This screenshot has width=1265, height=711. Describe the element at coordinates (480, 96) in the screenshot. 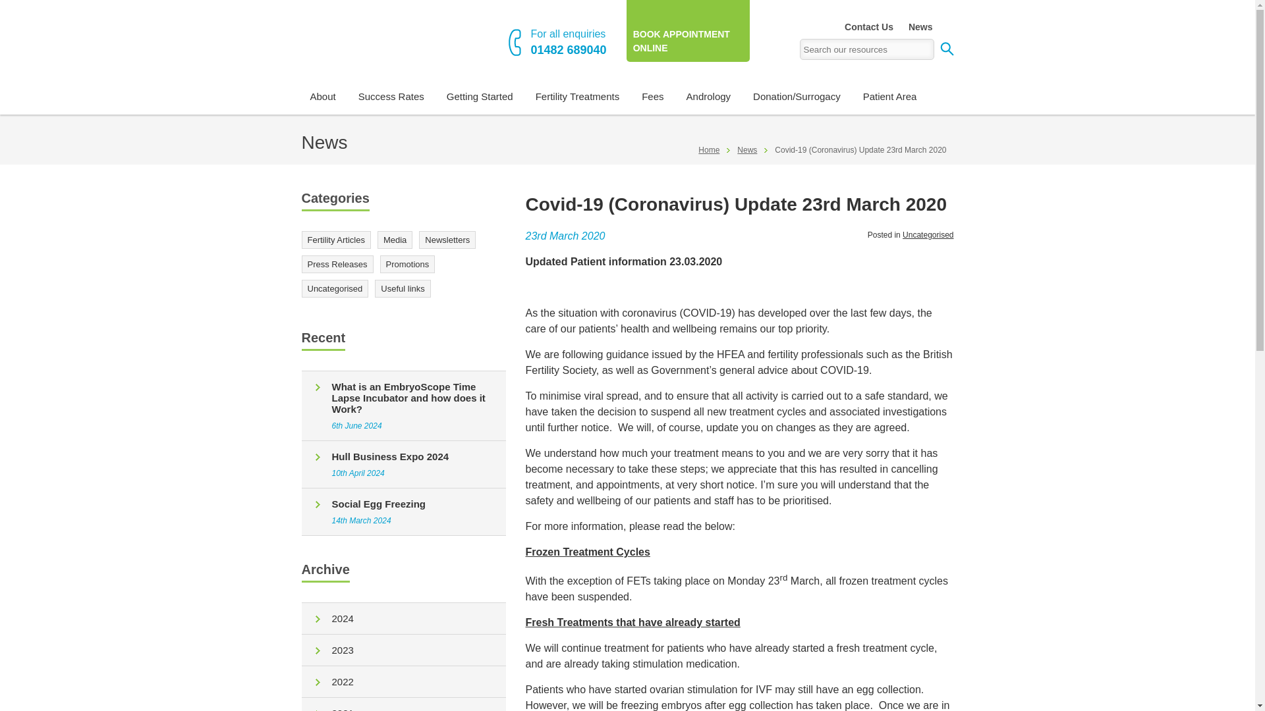

I see `Getting Started` at that location.